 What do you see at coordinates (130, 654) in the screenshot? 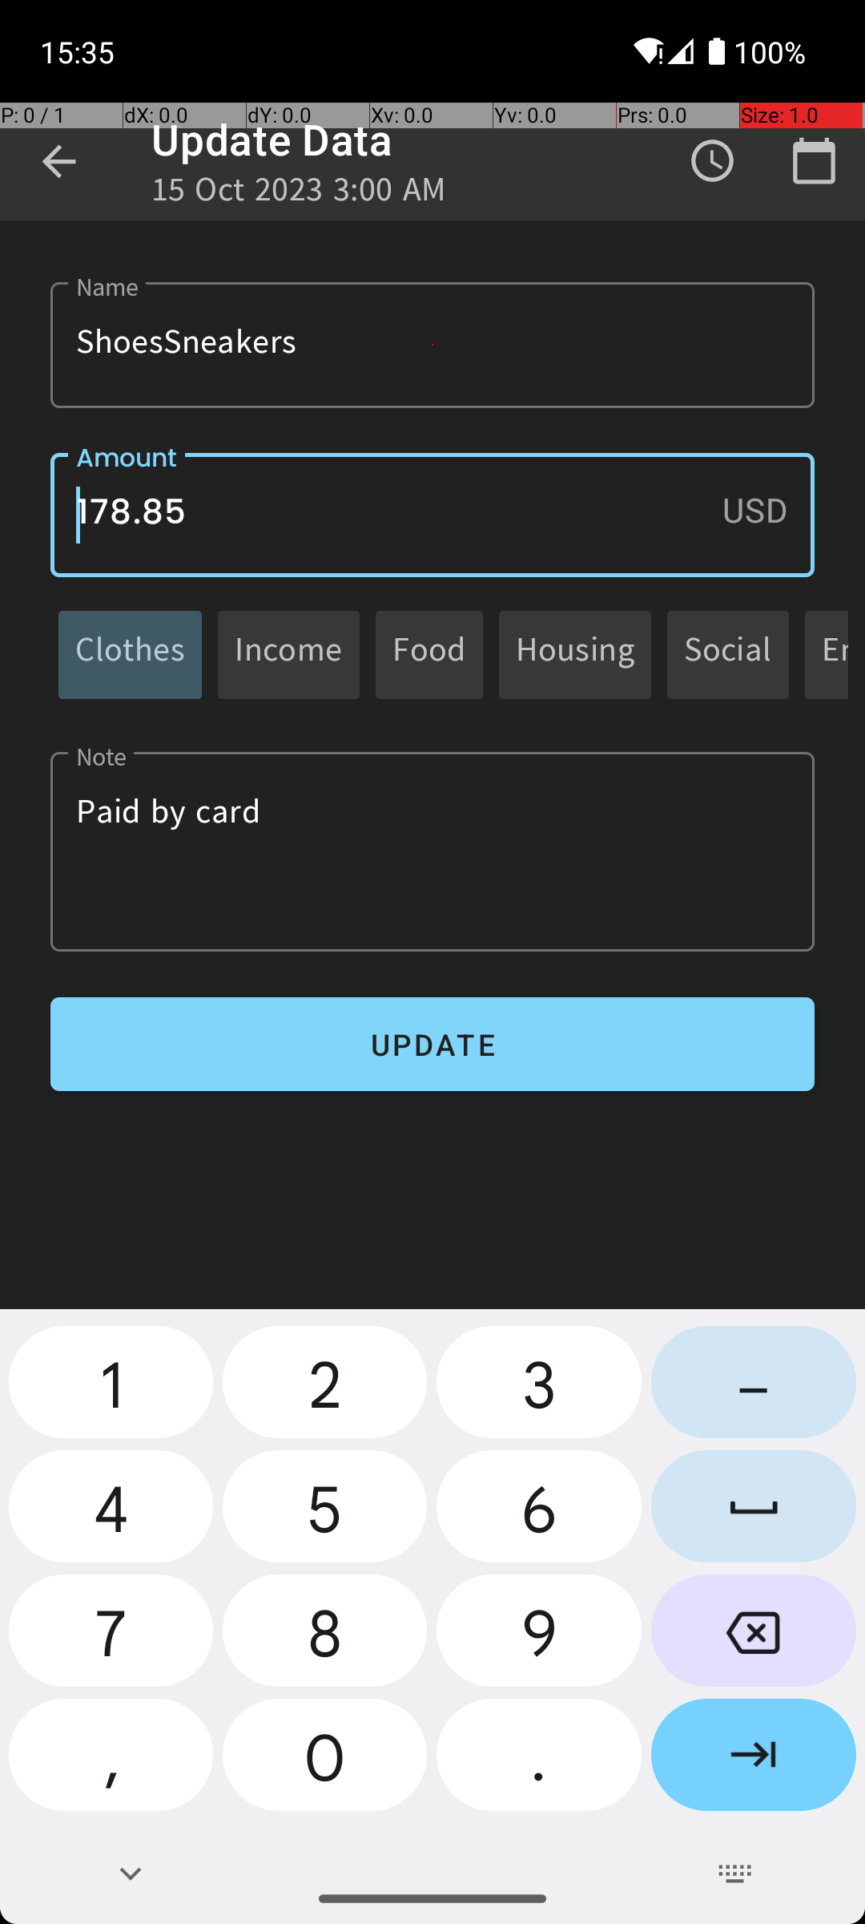
I see `Clothes` at bounding box center [130, 654].